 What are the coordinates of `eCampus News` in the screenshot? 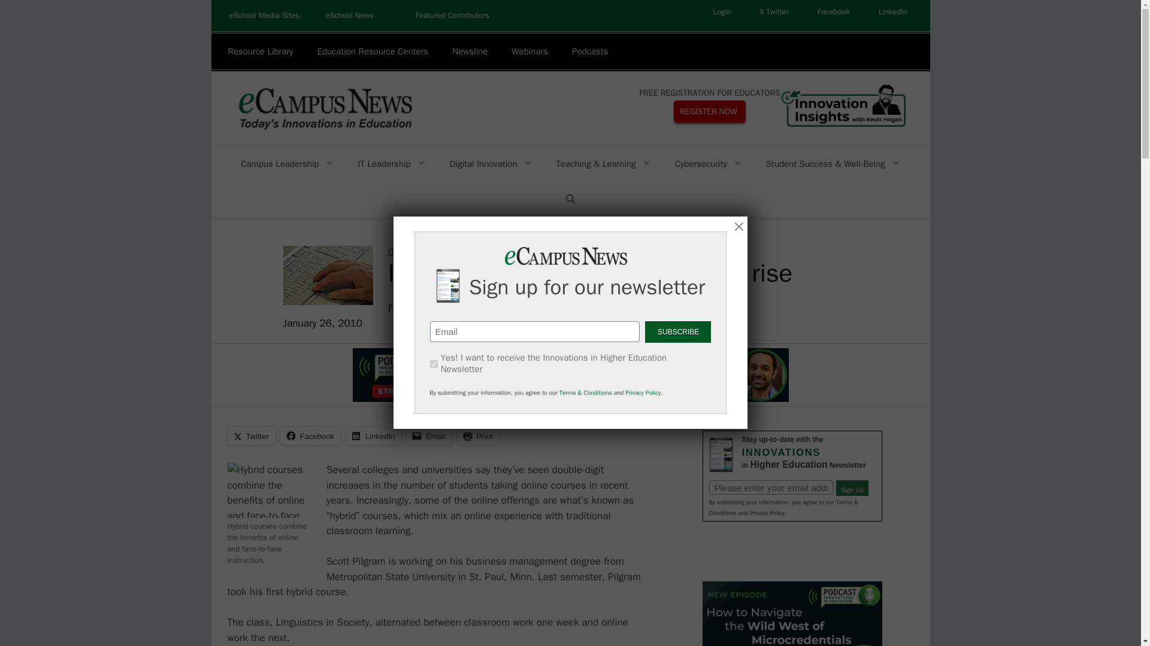 It's located at (324, 108).